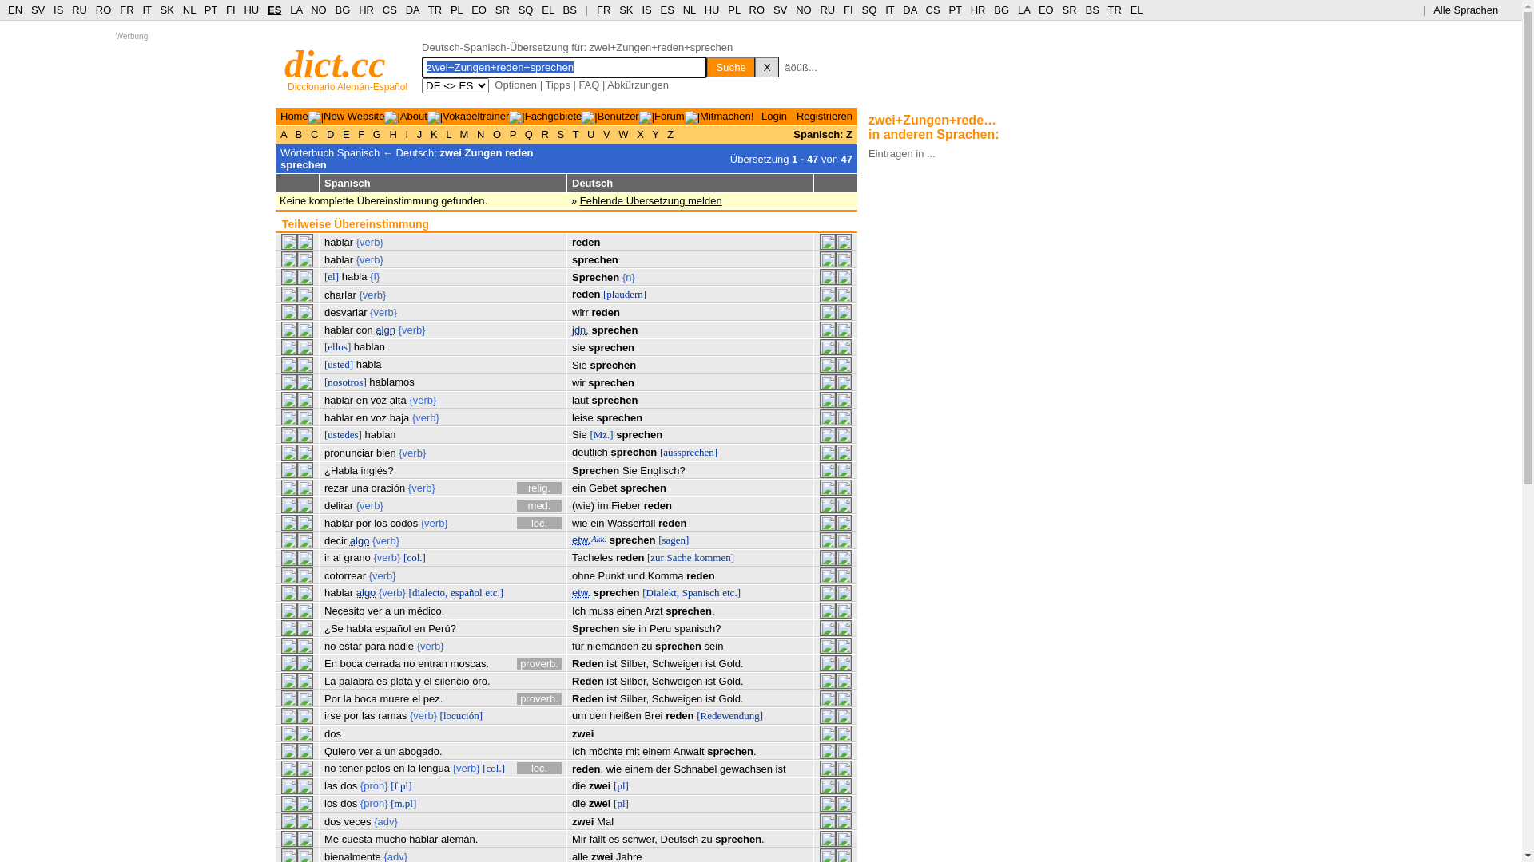 The height and width of the screenshot is (862, 1534). What do you see at coordinates (641, 134) in the screenshot?
I see `X` at bounding box center [641, 134].